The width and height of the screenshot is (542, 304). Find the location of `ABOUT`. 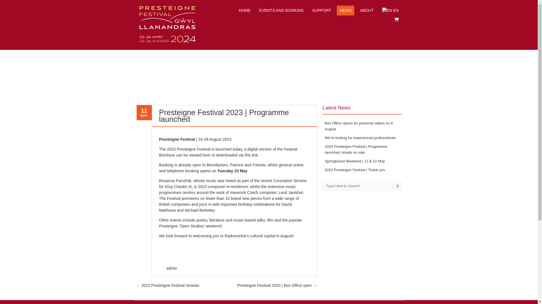

ABOUT is located at coordinates (366, 11).